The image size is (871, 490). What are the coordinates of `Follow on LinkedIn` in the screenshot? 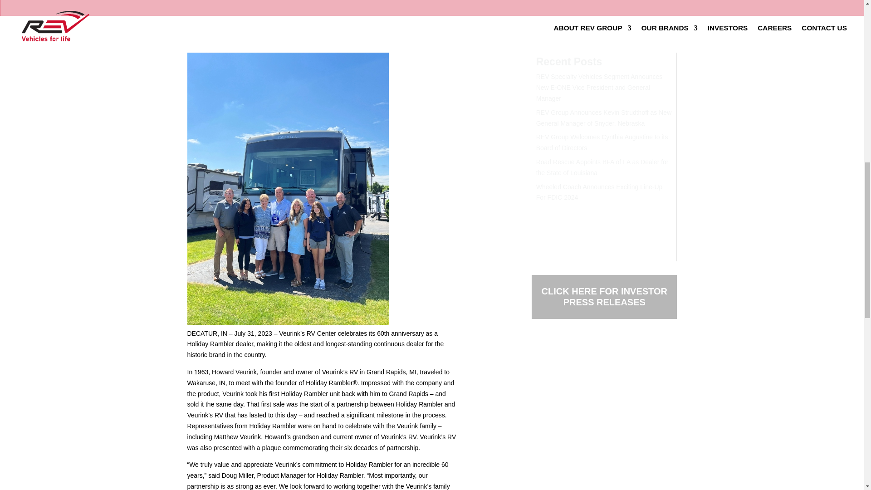 It's located at (575, 351).